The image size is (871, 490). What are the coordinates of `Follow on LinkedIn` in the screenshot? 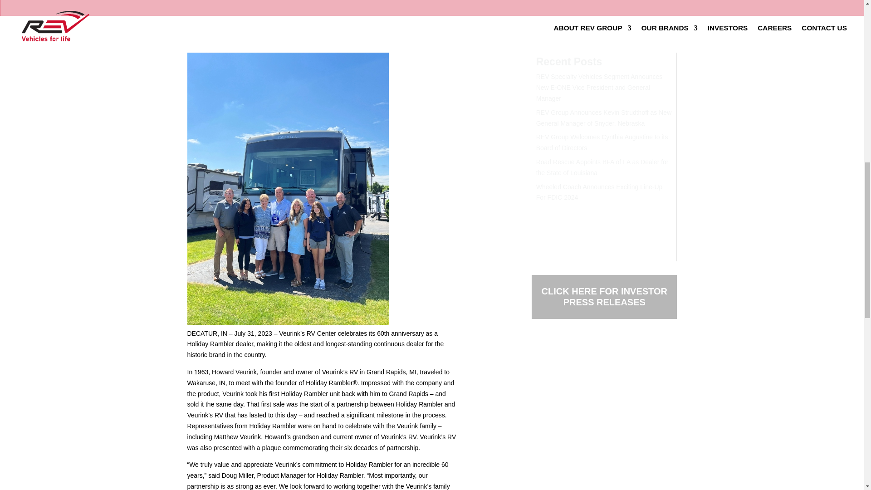 It's located at (575, 351).